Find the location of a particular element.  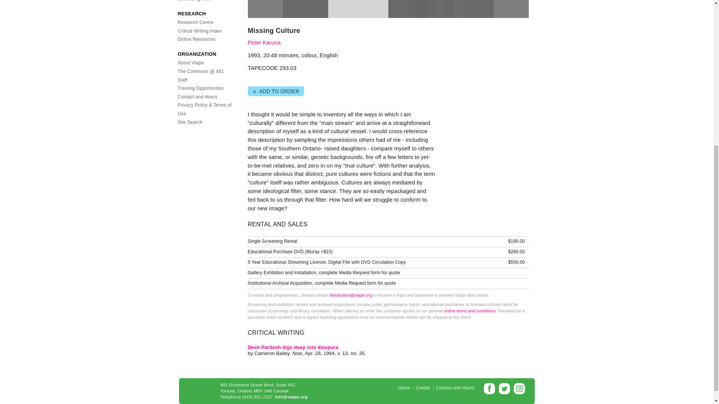

online terms and conditions is located at coordinates (469, 311).